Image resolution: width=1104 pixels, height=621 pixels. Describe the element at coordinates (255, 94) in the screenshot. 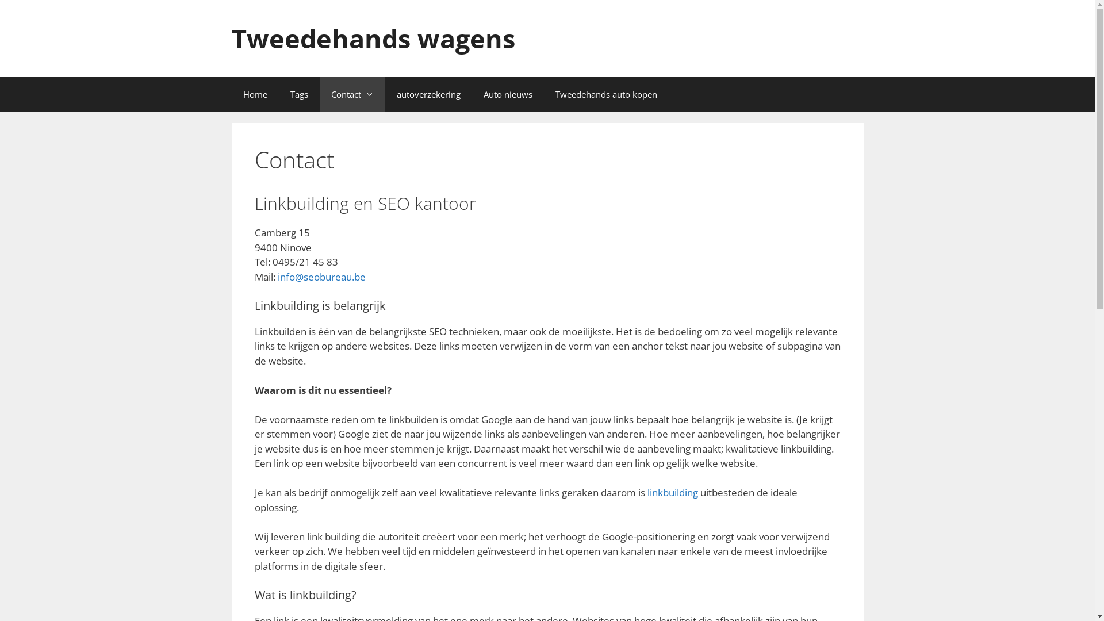

I see `Home` at that location.